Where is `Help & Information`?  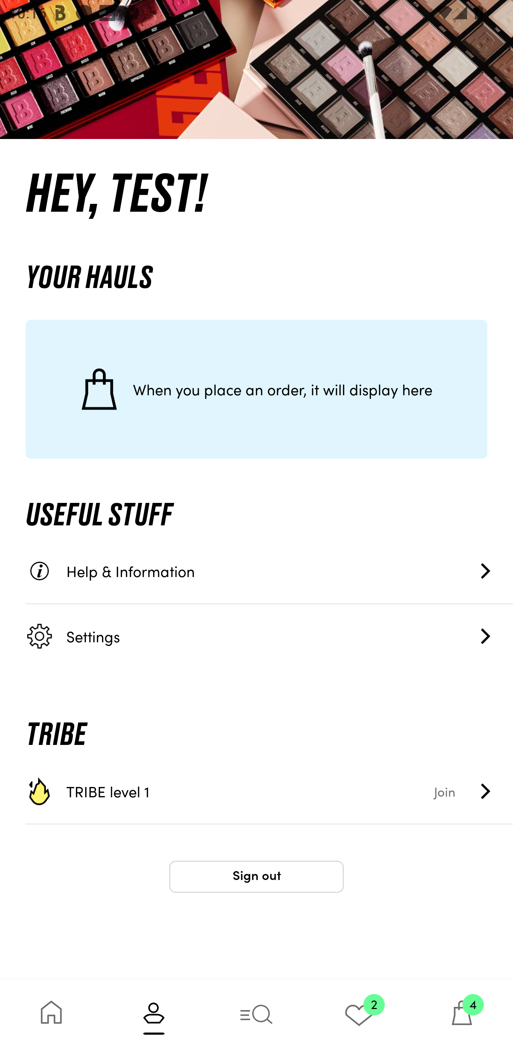
Help & Information is located at coordinates (269, 571).